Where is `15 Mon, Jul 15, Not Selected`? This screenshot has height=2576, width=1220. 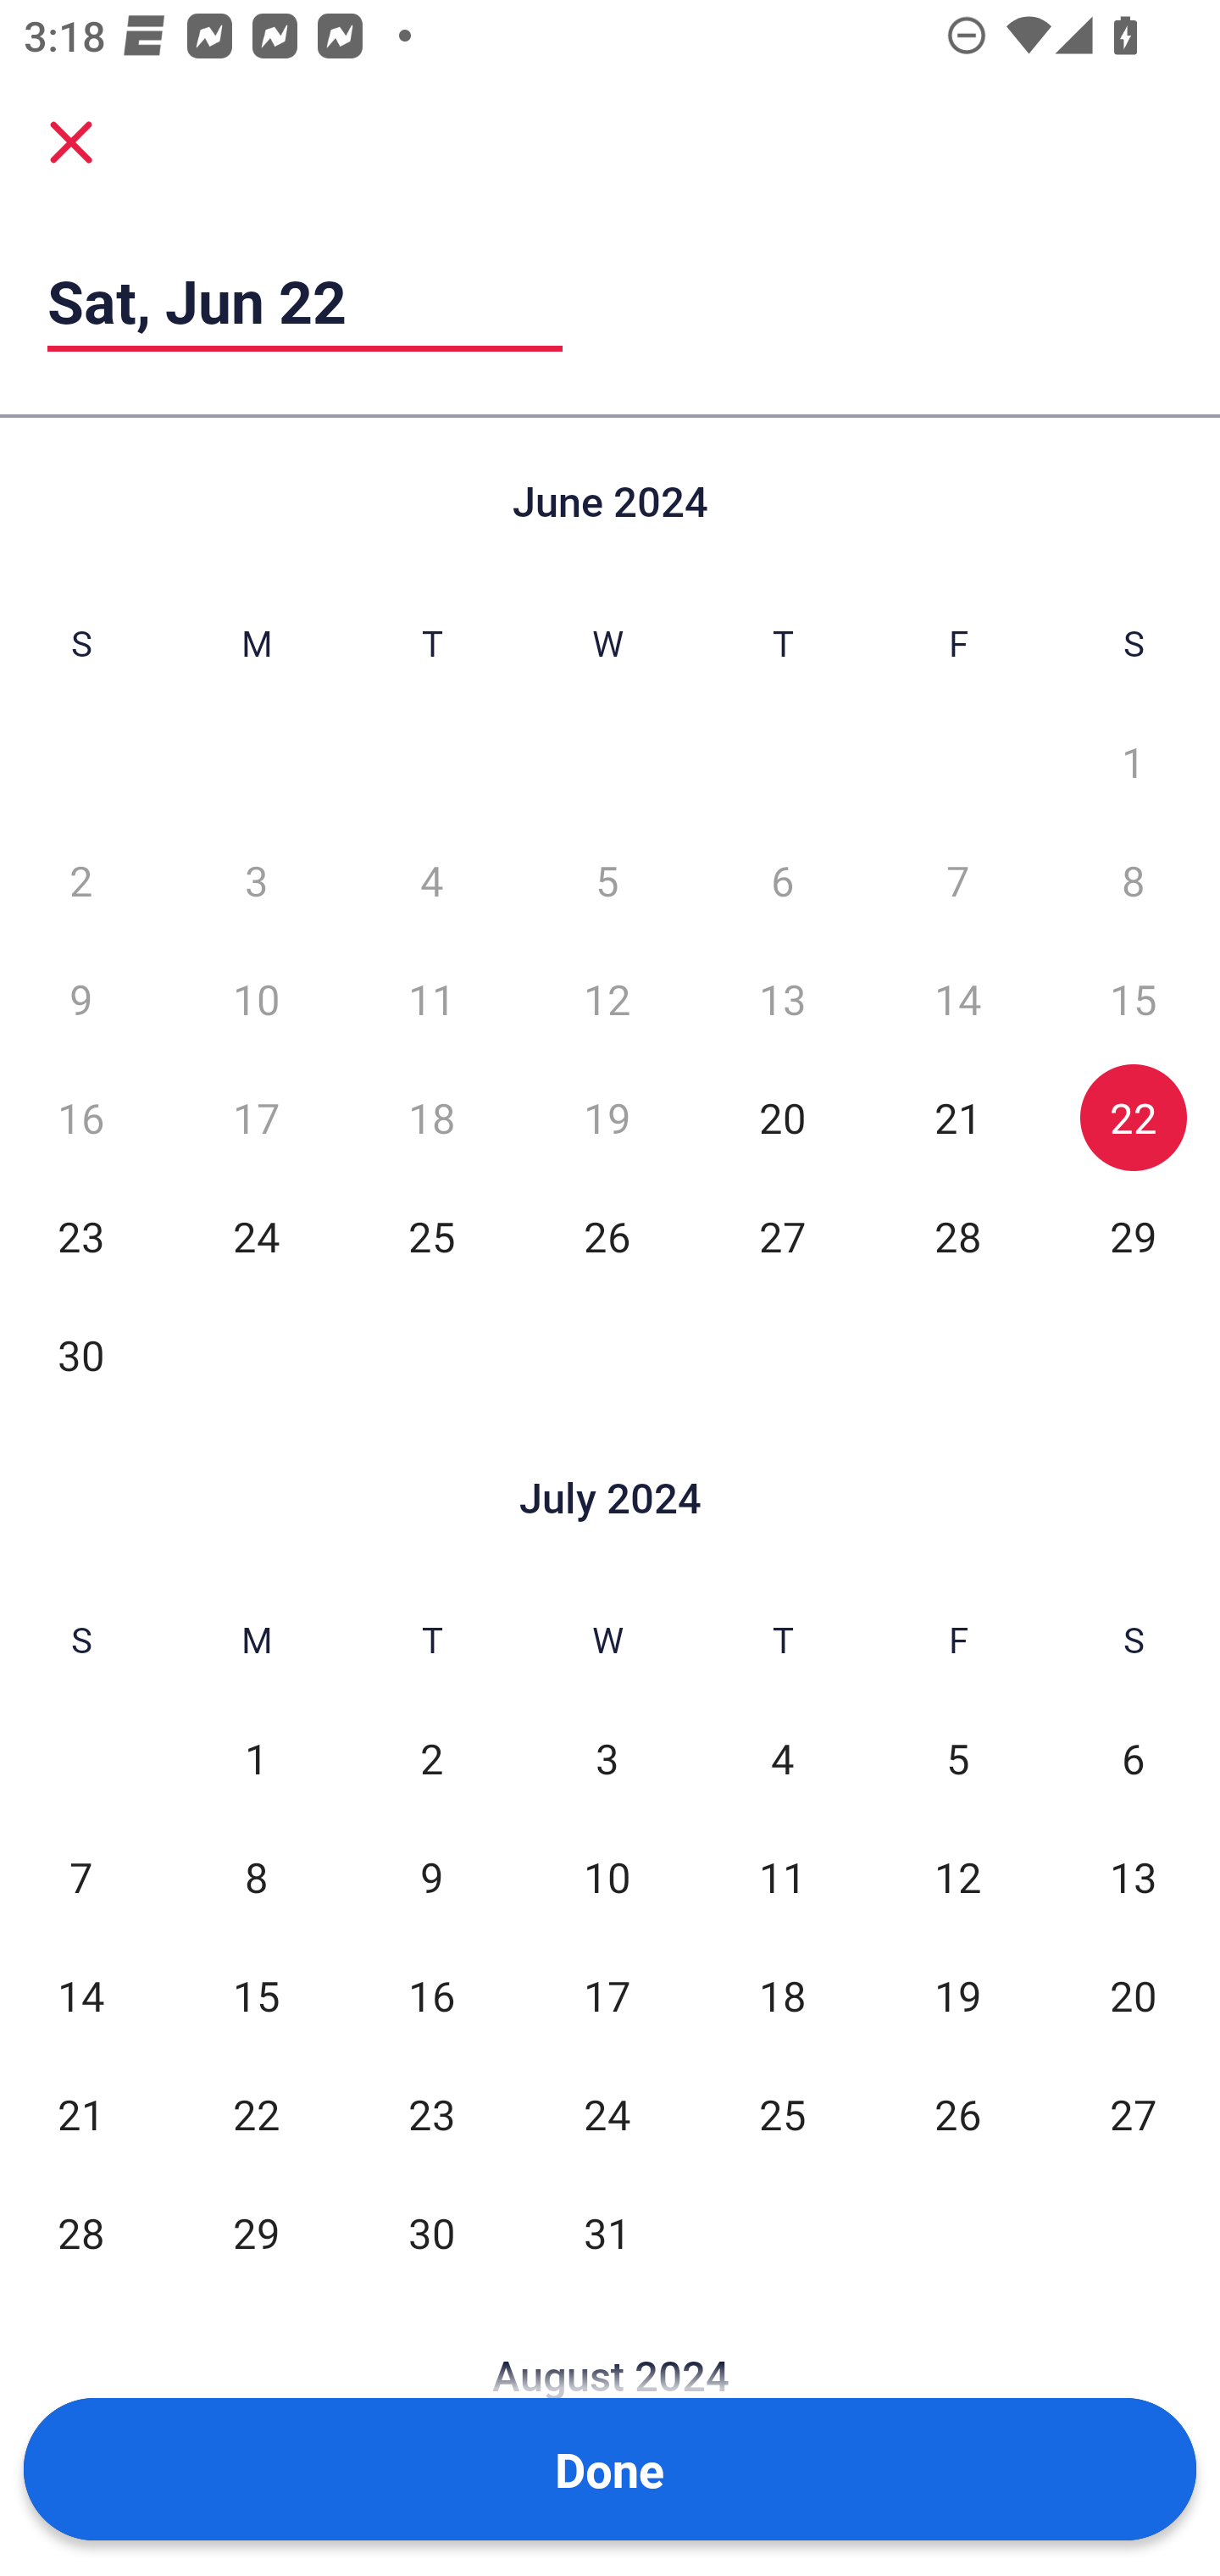 15 Mon, Jul 15, Not Selected is located at coordinates (256, 1996).